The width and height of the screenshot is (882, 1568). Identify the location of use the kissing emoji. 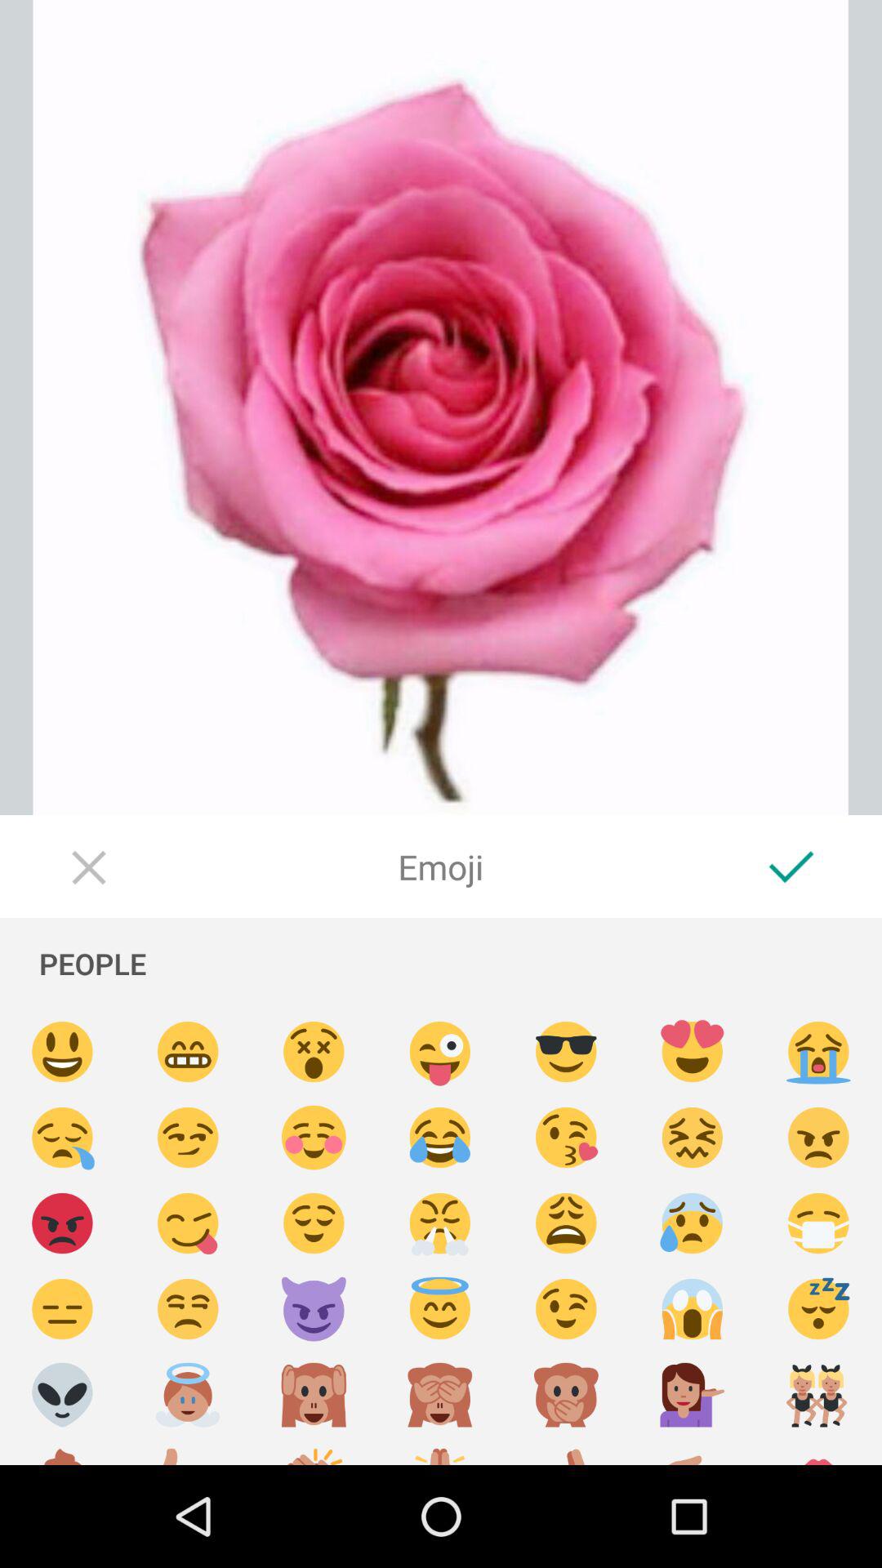
(567, 1138).